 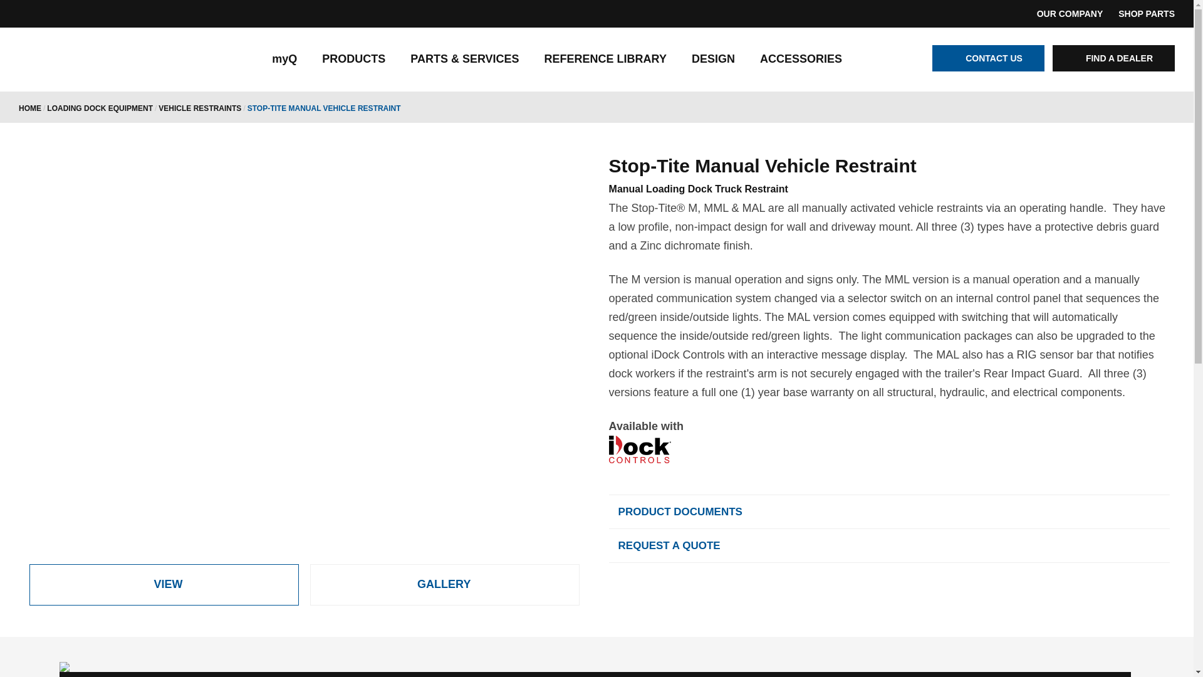 I want to click on OUR COMPANY, so click(x=1070, y=13).